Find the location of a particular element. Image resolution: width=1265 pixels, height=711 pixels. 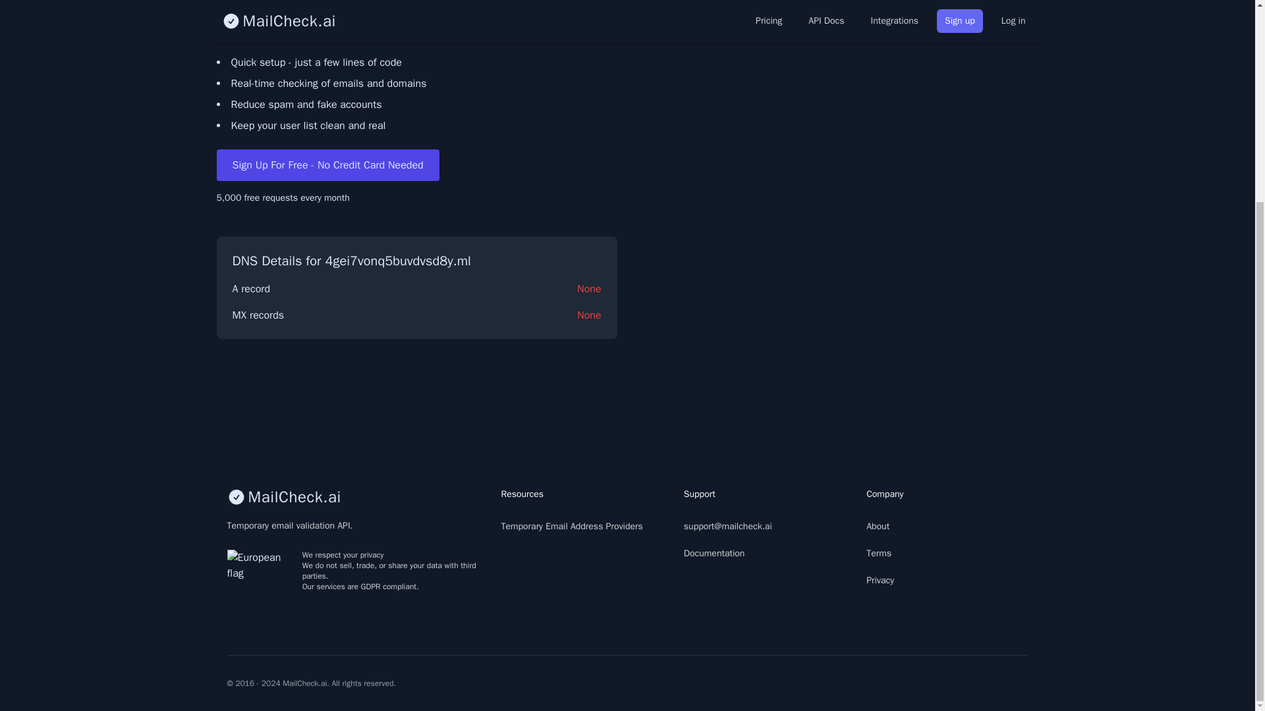

About is located at coordinates (878, 525).